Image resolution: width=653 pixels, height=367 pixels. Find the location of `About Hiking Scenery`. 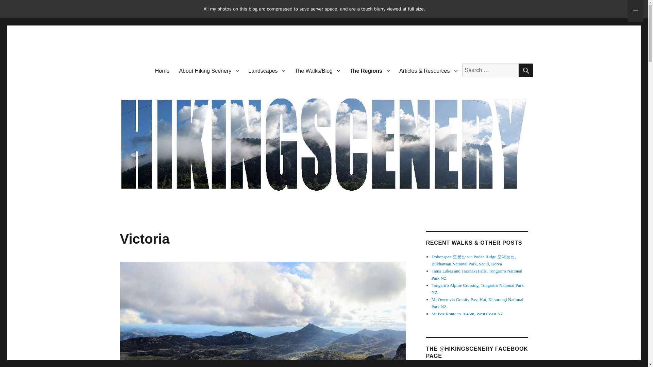

About Hiking Scenery is located at coordinates (209, 70).